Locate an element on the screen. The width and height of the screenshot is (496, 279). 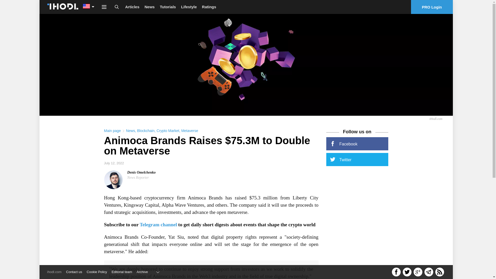
News is located at coordinates (149, 7).